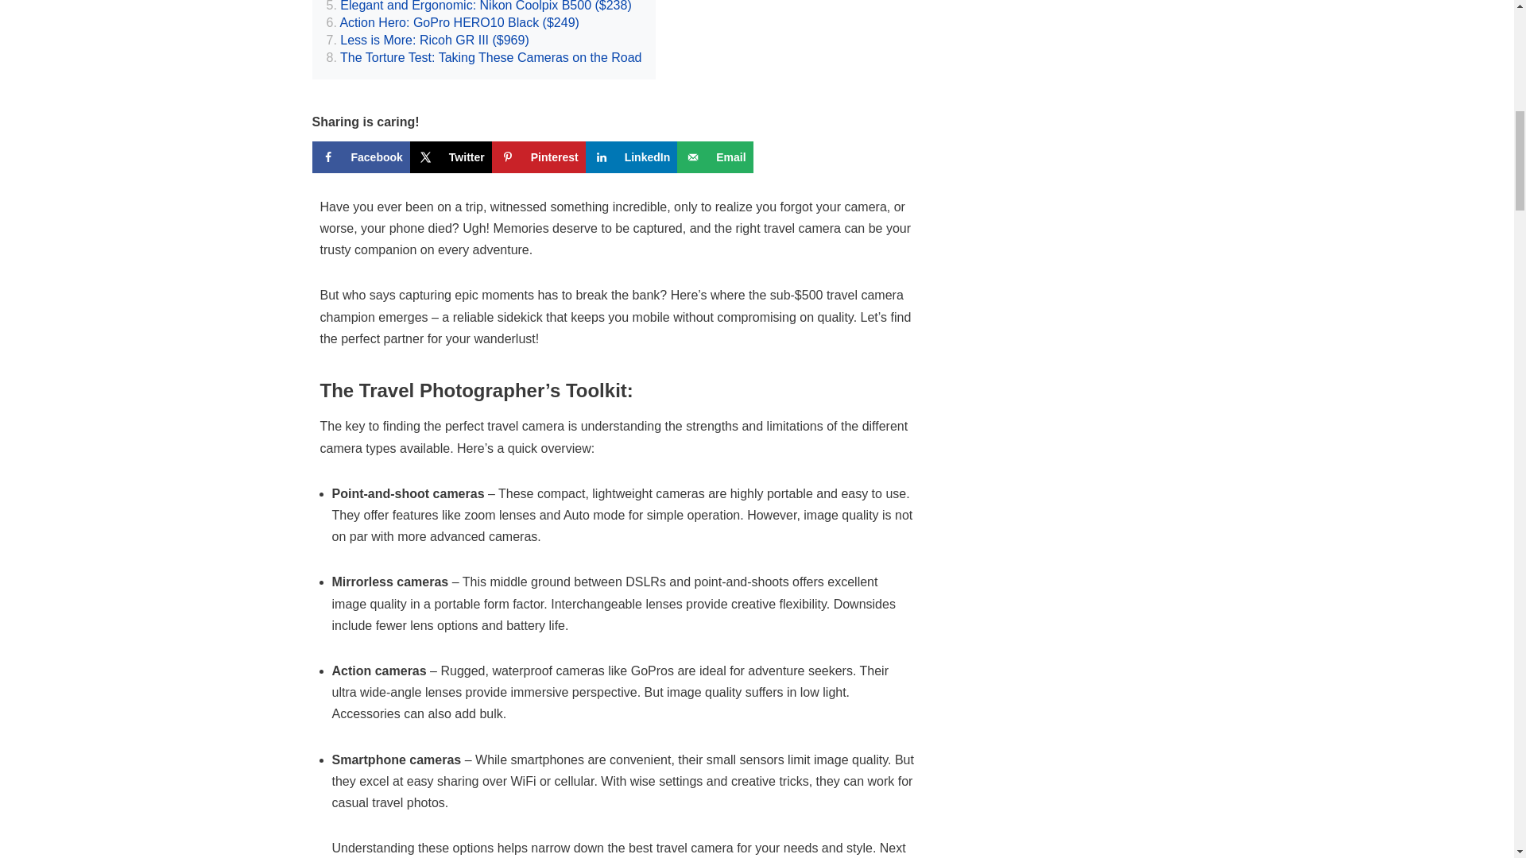  What do you see at coordinates (715, 157) in the screenshot?
I see `Send over email` at bounding box center [715, 157].